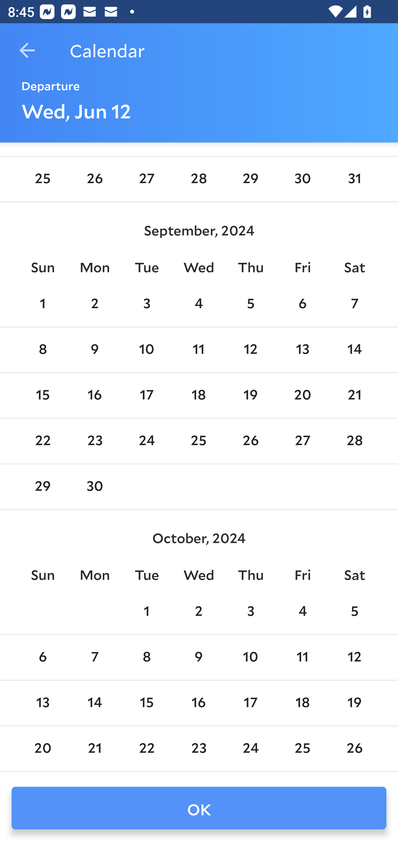 Image resolution: width=398 pixels, height=841 pixels. Describe the element at coordinates (146, 658) in the screenshot. I see `8` at that location.